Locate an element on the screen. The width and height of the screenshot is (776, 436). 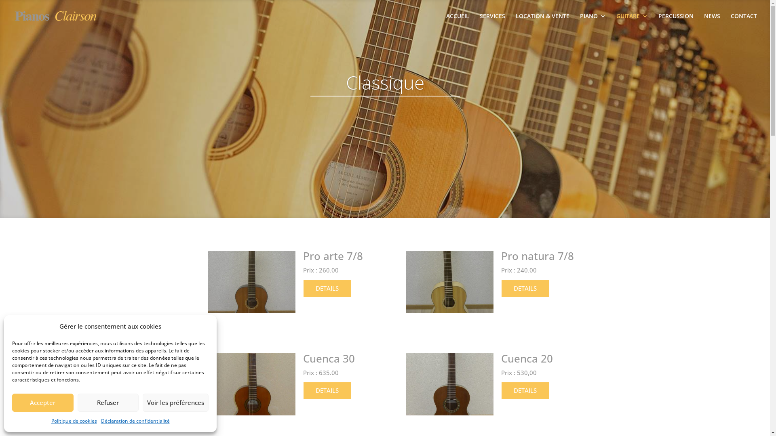
Accepter is located at coordinates (43, 402).